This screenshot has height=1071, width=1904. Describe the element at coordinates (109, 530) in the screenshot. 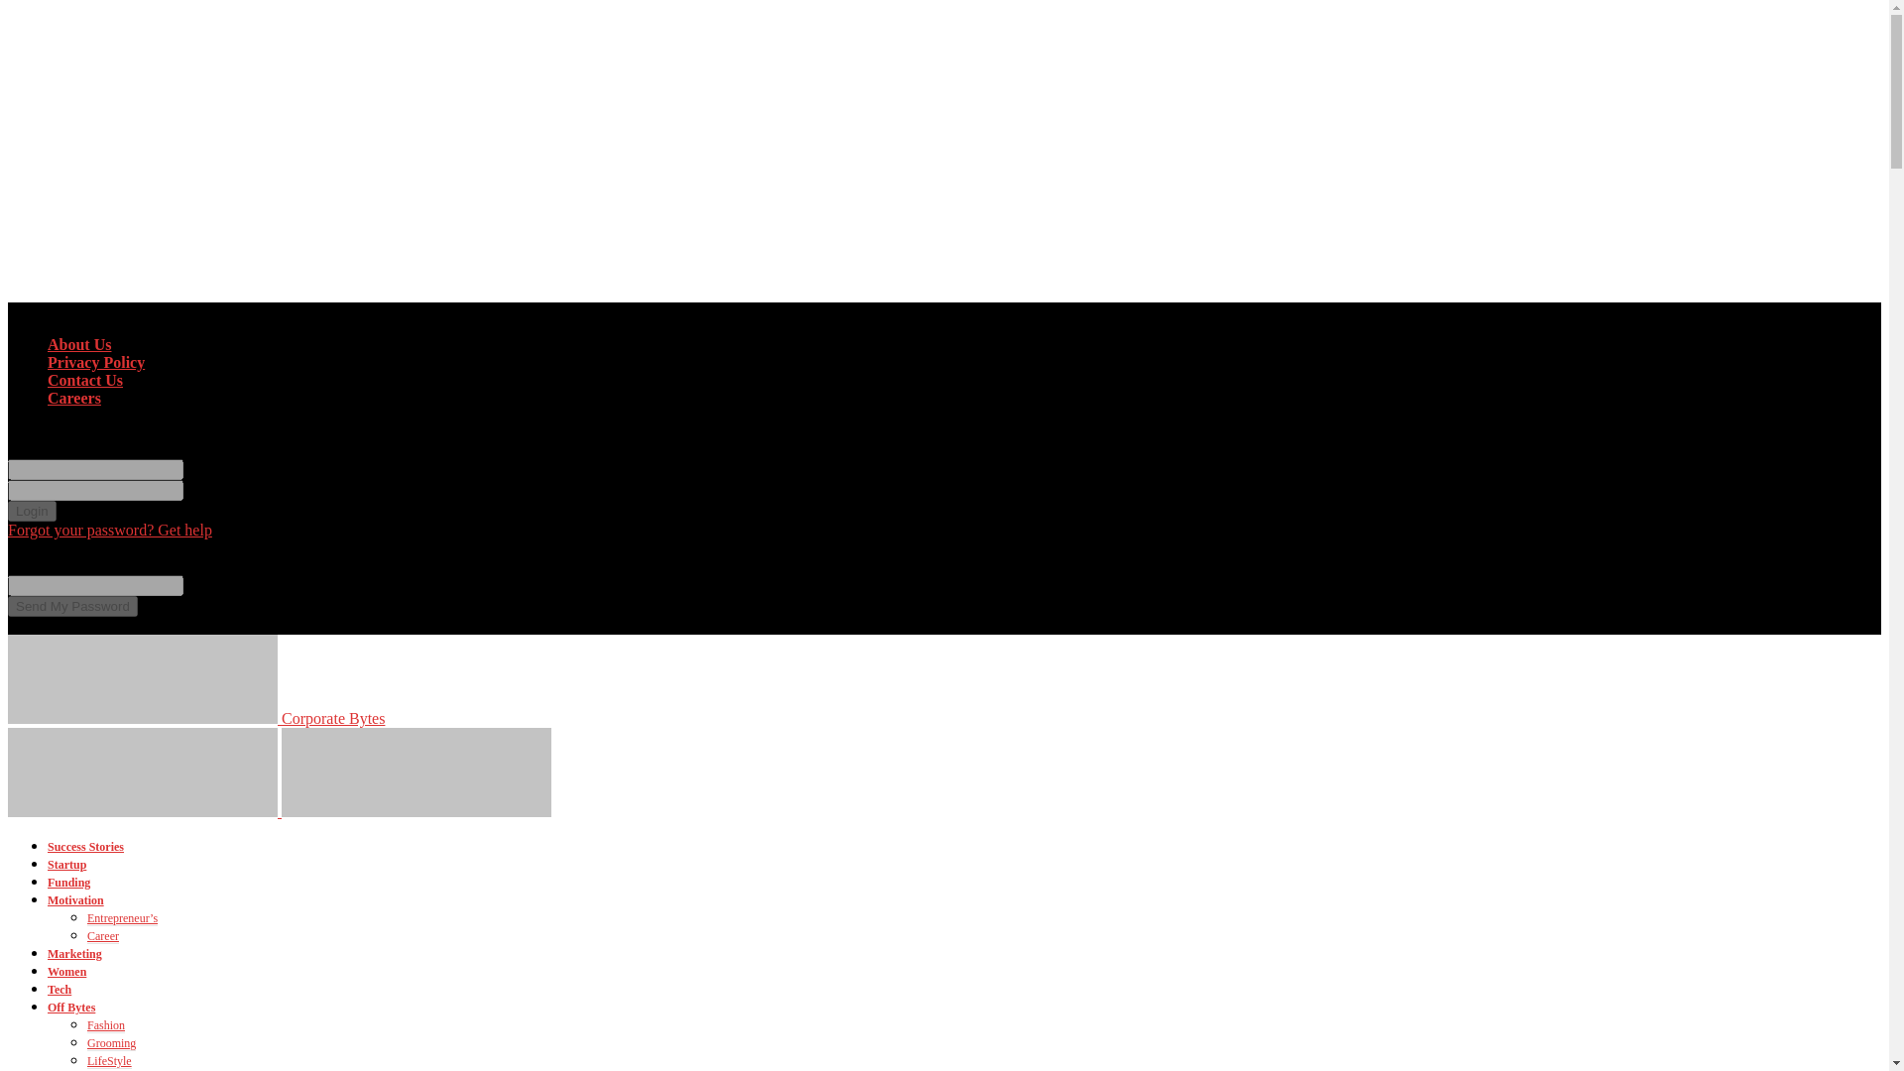

I see `Forgot your password? Get help` at that location.